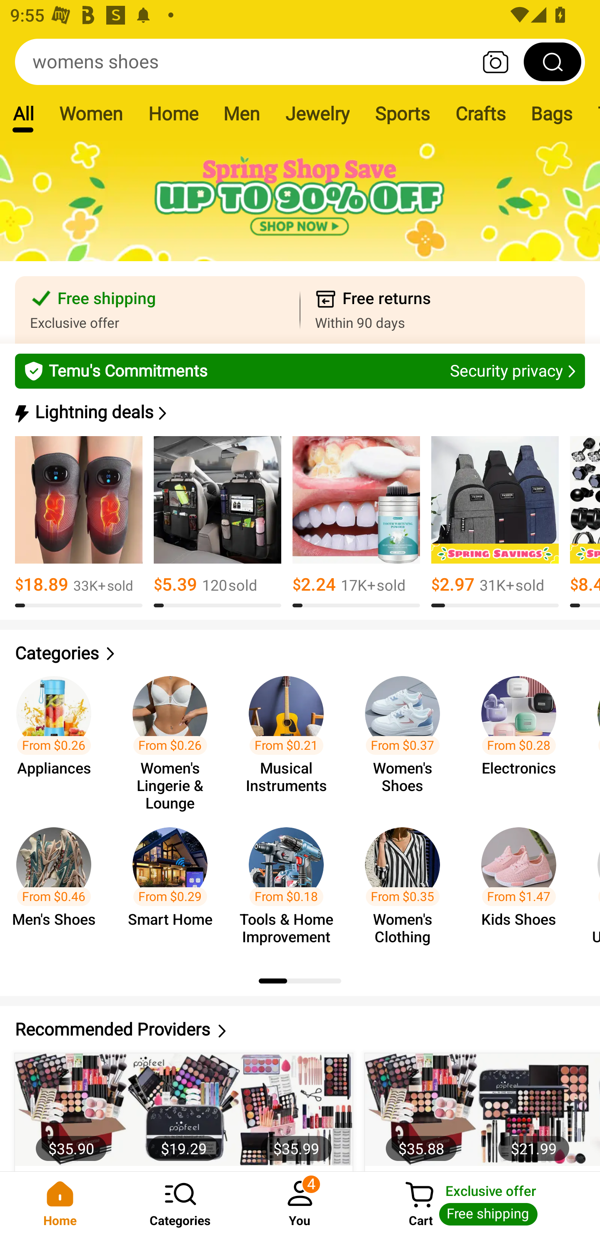 This screenshot has width=600, height=1233. I want to click on Recommended Providers, so click(300, 1029).